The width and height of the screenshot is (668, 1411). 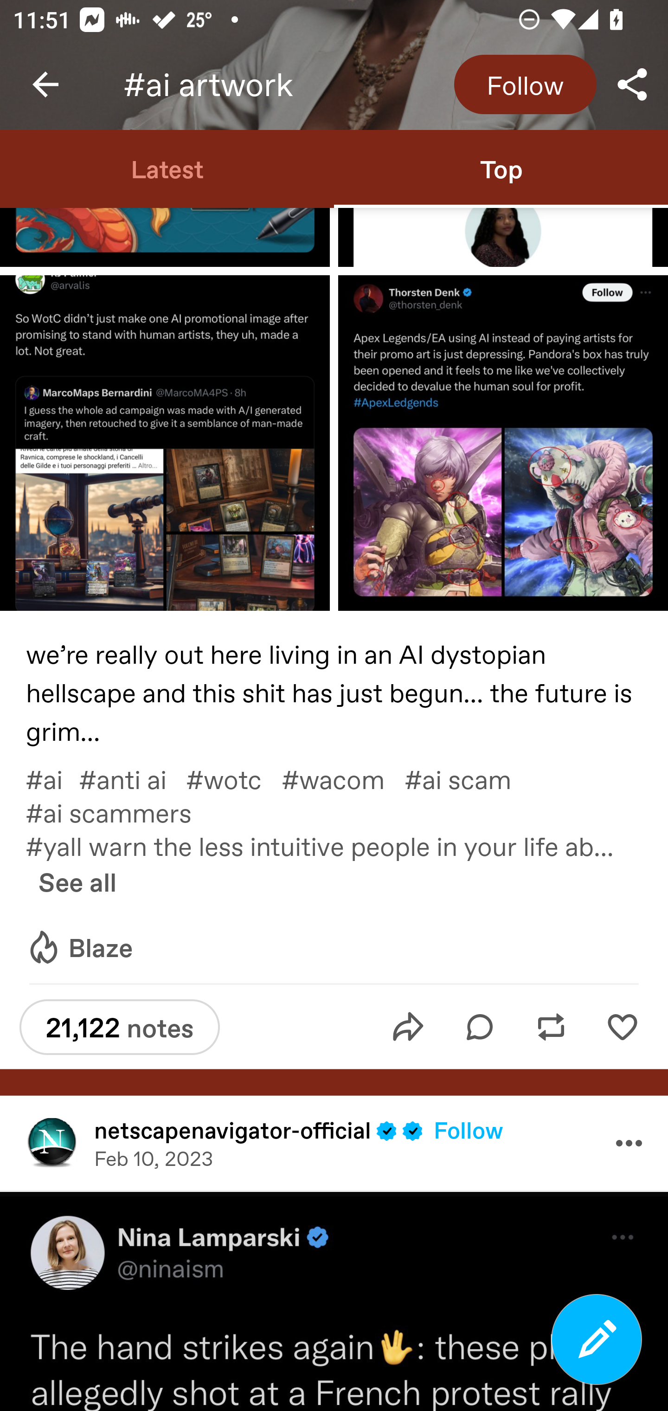 I want to click on #ai, so click(x=52, y=779).